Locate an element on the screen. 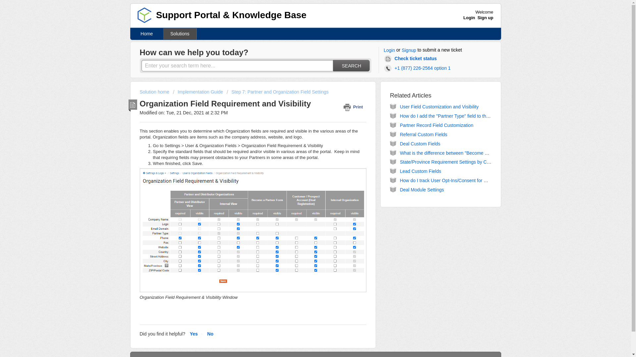  Deal Custom Fields is located at coordinates (420, 143).